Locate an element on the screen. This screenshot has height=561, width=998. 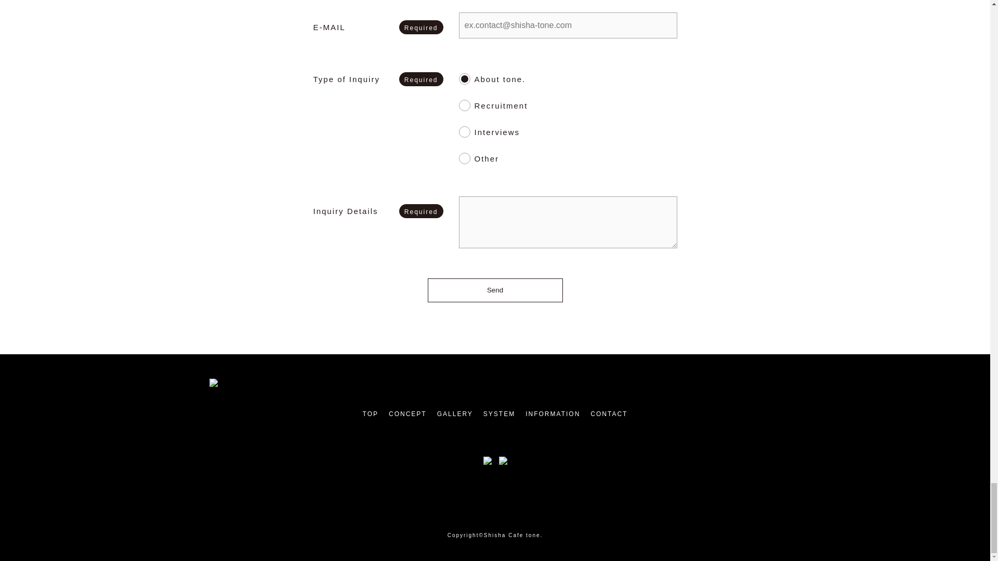
TOP is located at coordinates (370, 413).